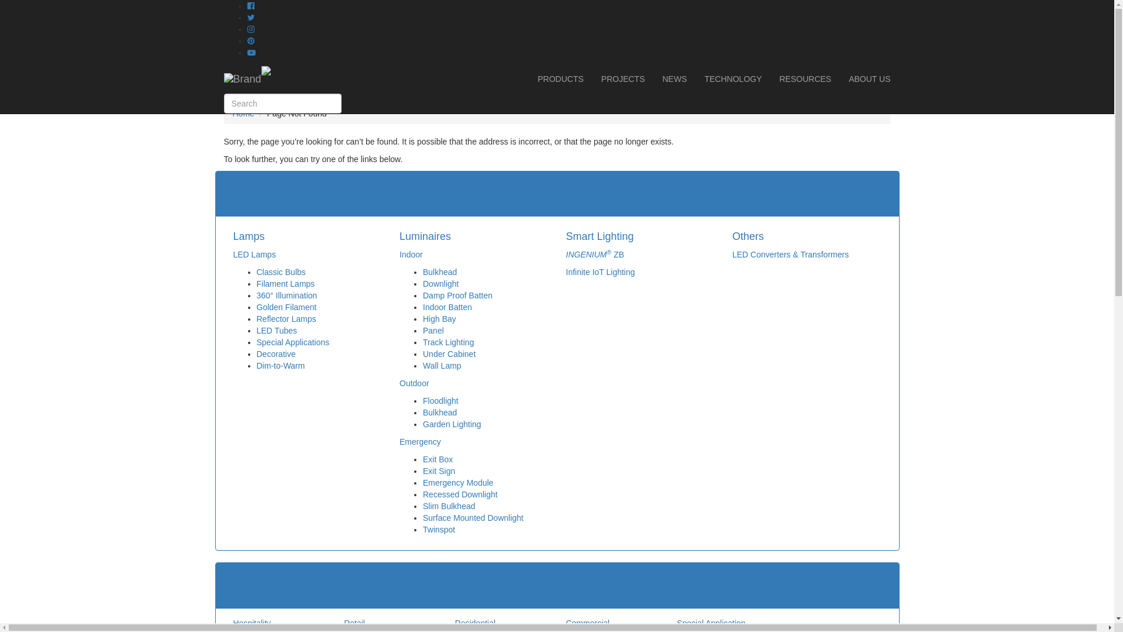 This screenshot has height=632, width=1123. Describe the element at coordinates (711, 623) in the screenshot. I see `Special Application` at that location.